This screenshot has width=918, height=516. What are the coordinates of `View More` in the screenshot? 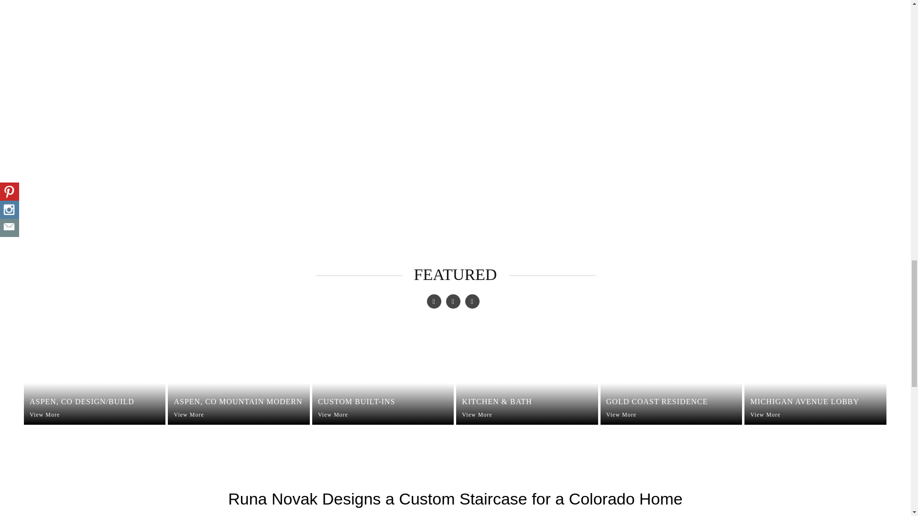 It's located at (385, 415).